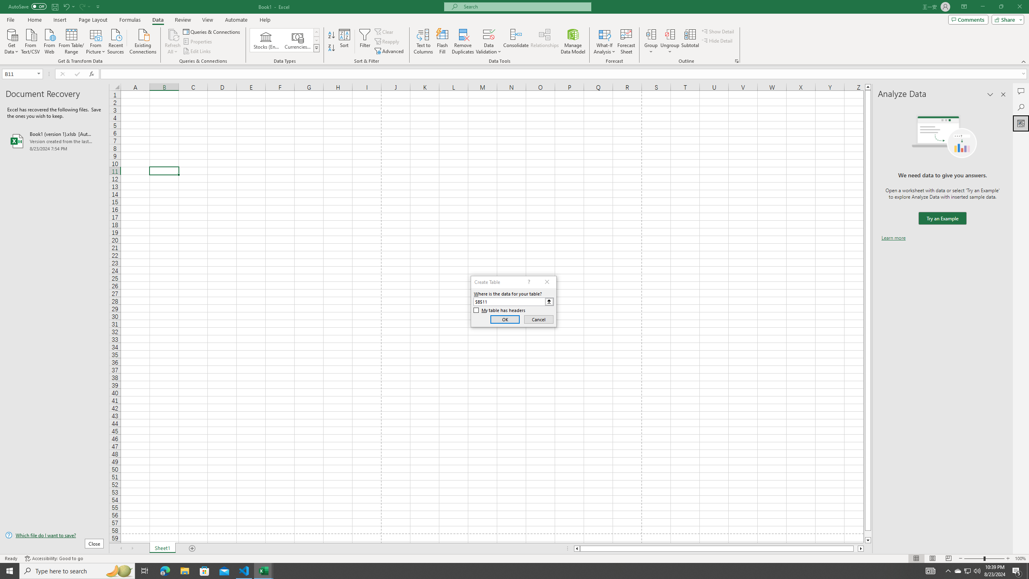 This screenshot has height=579, width=1029. Describe the element at coordinates (385, 31) in the screenshot. I see `Clear` at that location.